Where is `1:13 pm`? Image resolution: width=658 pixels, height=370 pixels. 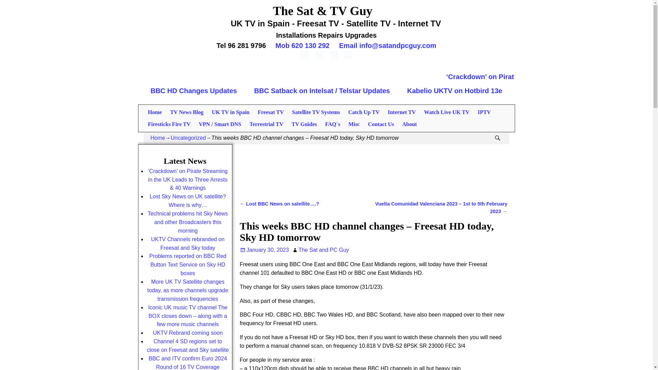
1:13 pm is located at coordinates (264, 250).